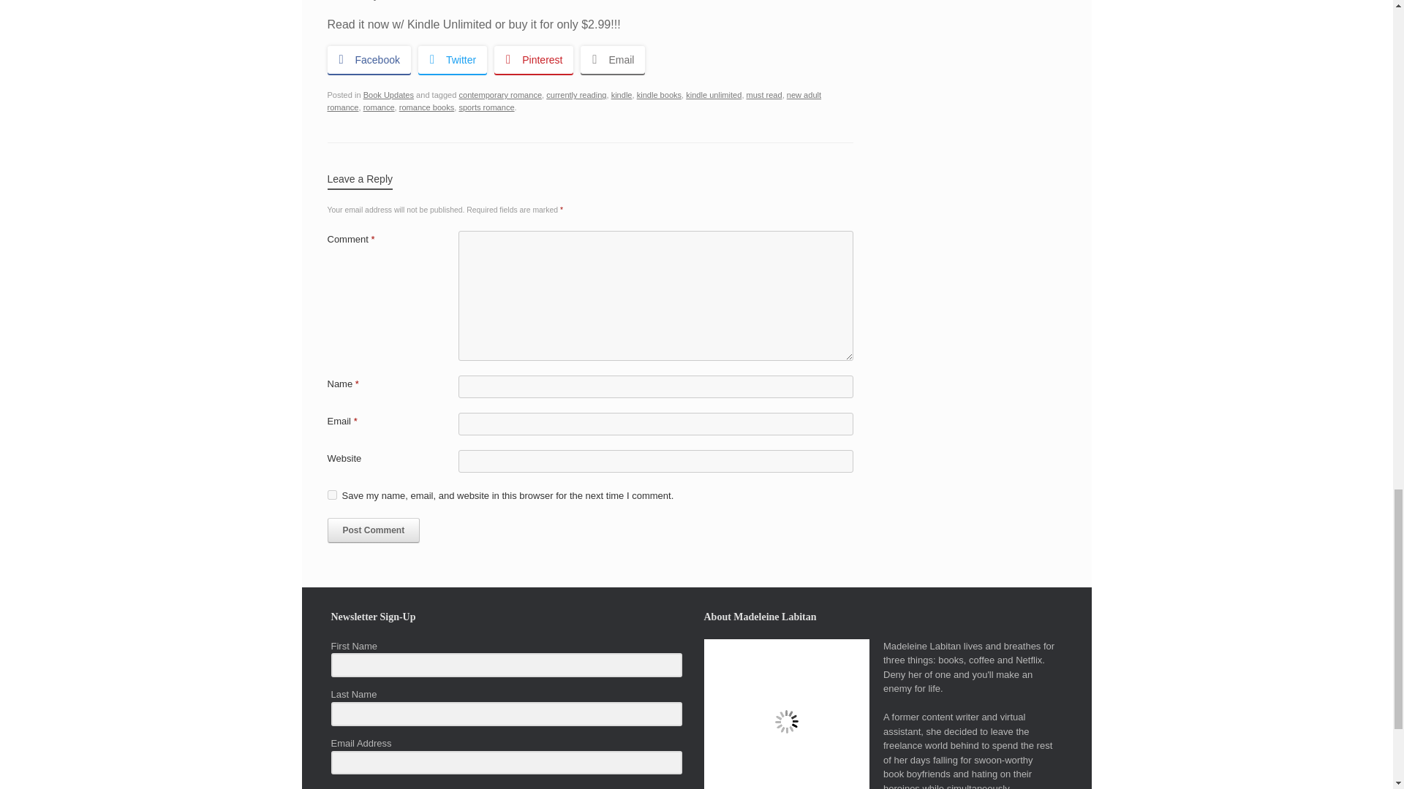  I want to click on kindle unlimited, so click(714, 95).